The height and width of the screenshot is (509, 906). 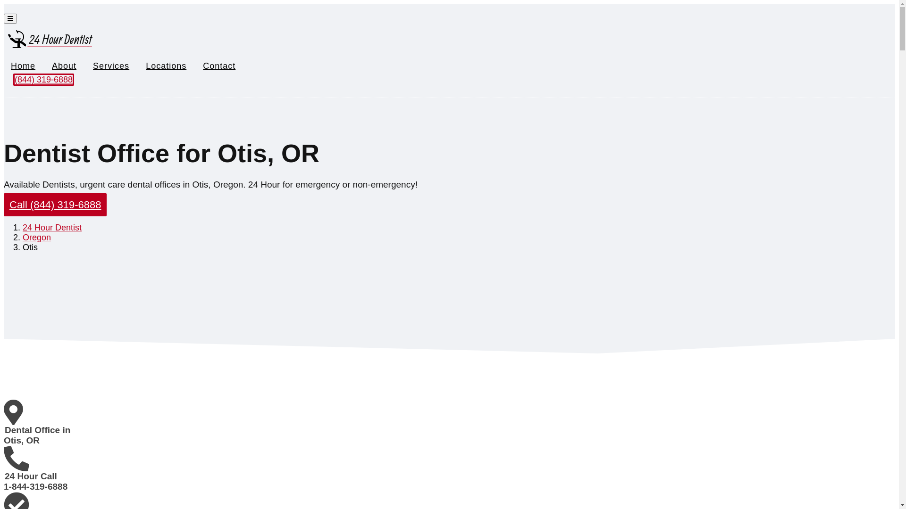 What do you see at coordinates (23, 66) in the screenshot?
I see `Home` at bounding box center [23, 66].